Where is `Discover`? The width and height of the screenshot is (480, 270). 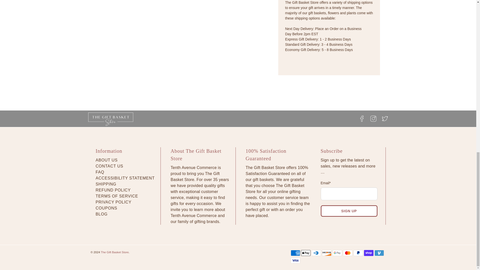 Discover is located at coordinates (327, 253).